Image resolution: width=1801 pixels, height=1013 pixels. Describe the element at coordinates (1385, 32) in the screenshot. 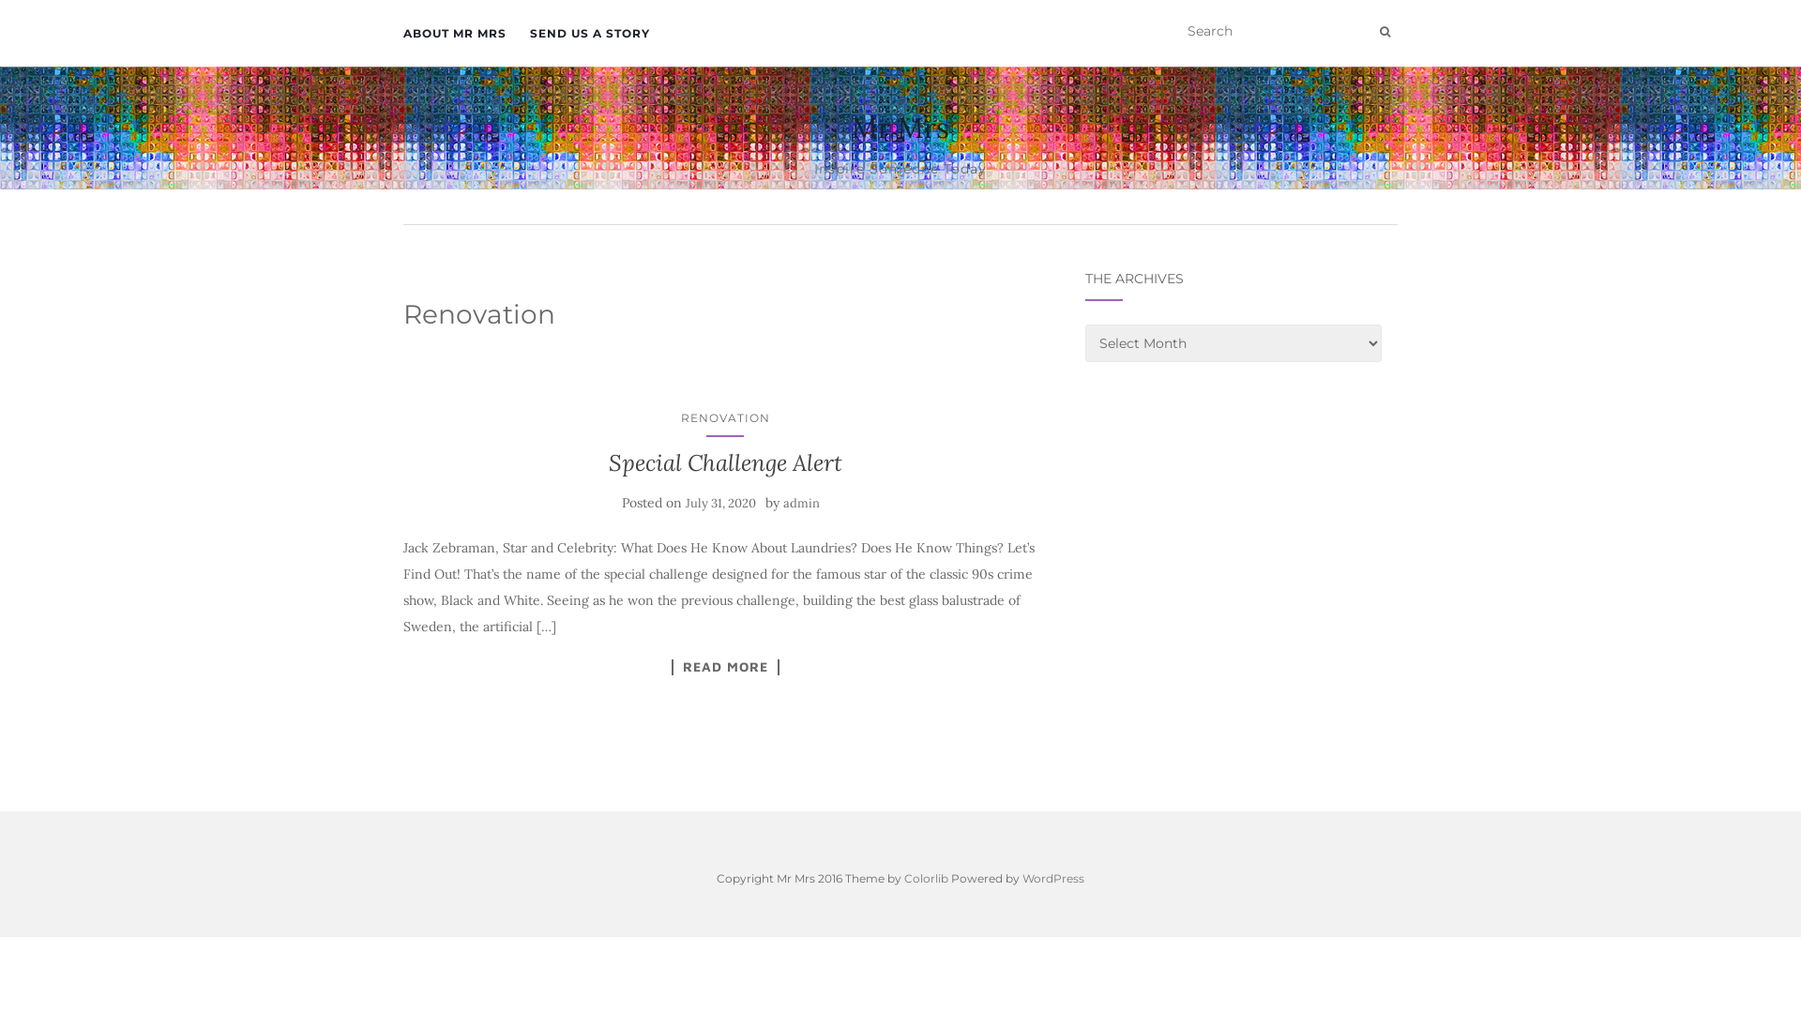

I see `Search` at that location.